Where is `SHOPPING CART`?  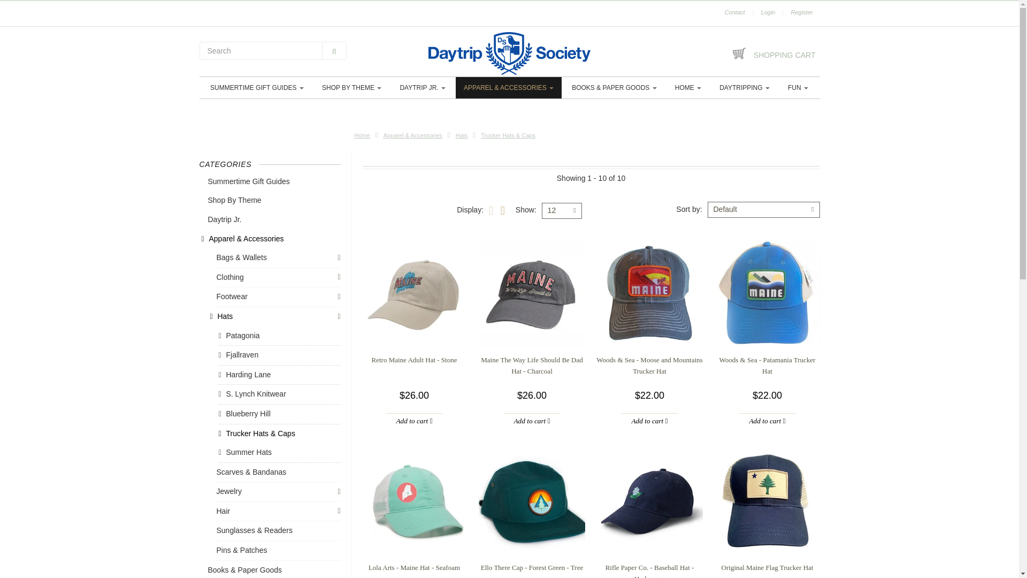 SHOPPING CART is located at coordinates (773, 54).